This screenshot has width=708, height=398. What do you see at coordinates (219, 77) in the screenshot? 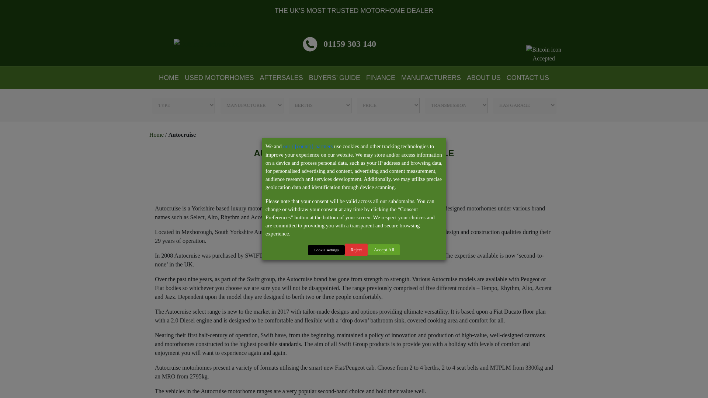
I see `Used Motorhomes` at bounding box center [219, 77].